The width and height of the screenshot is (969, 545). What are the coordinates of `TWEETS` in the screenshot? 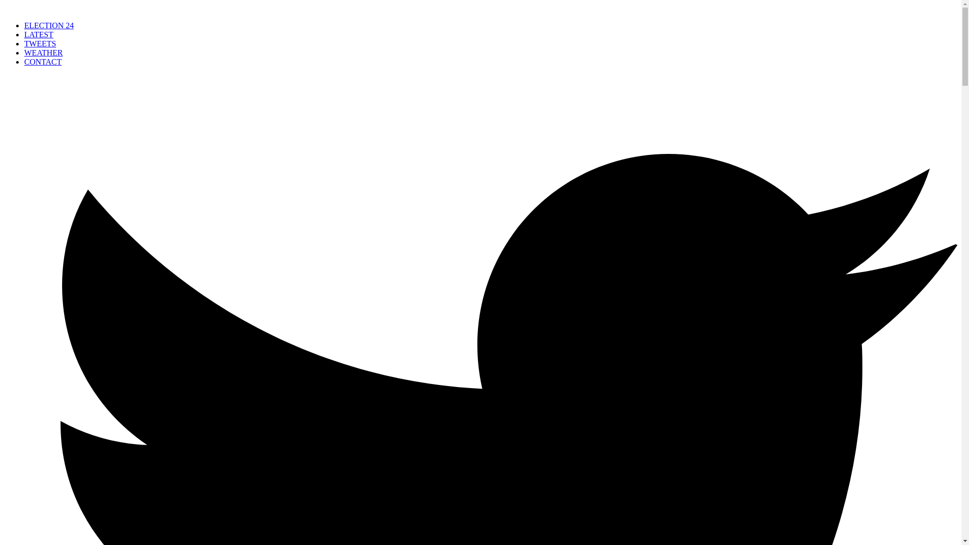 It's located at (40, 43).